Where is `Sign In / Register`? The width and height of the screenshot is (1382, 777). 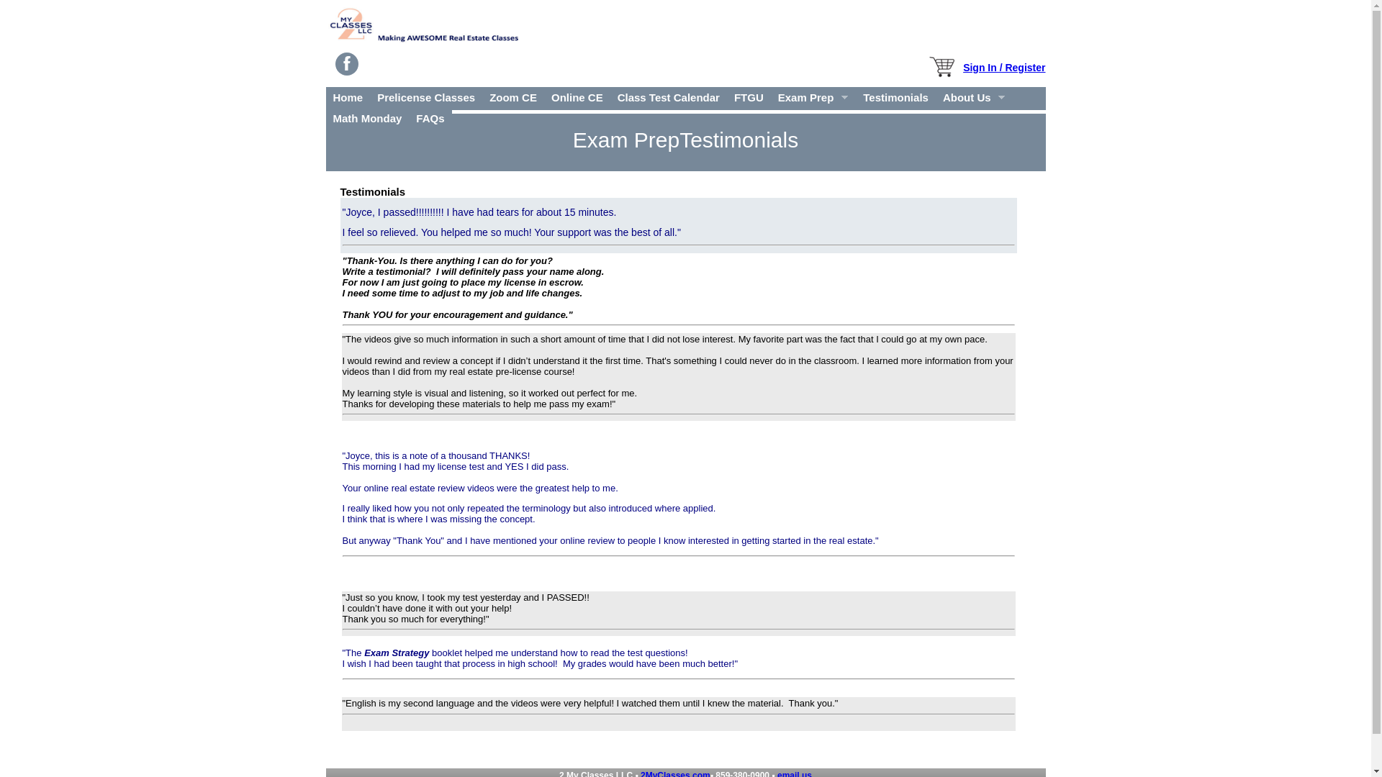
Sign In / Register is located at coordinates (1004, 68).